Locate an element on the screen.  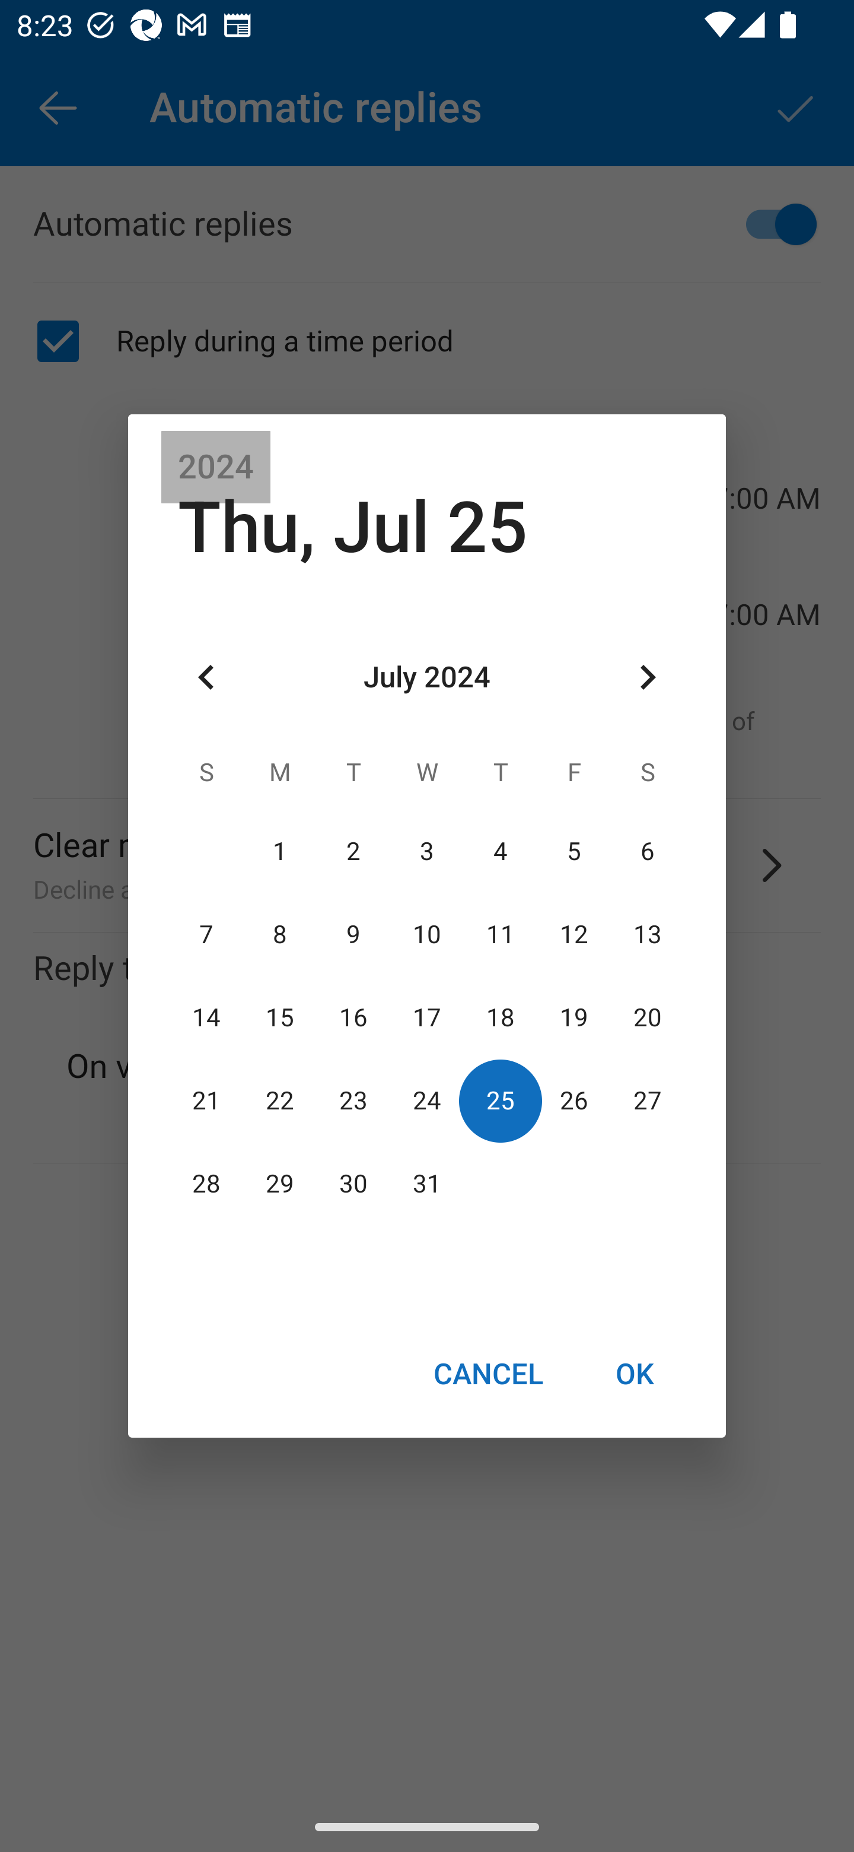
24 24 July 2024 is located at coordinates (427, 1101).